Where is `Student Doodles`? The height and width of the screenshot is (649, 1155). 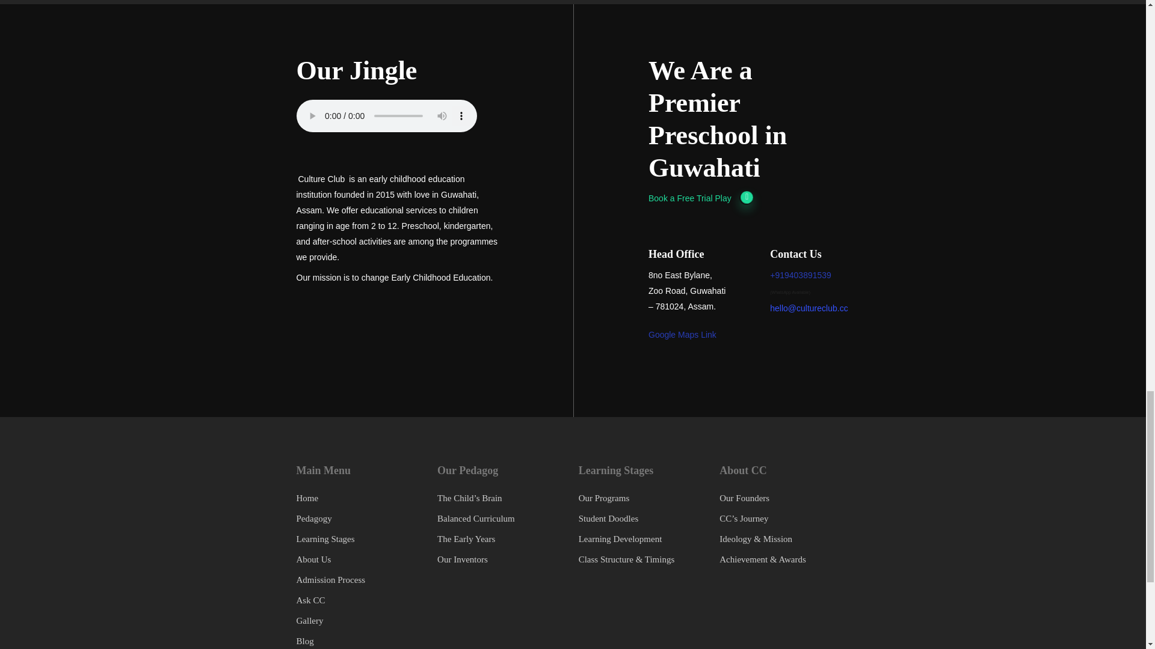 Student Doodles is located at coordinates (608, 518).